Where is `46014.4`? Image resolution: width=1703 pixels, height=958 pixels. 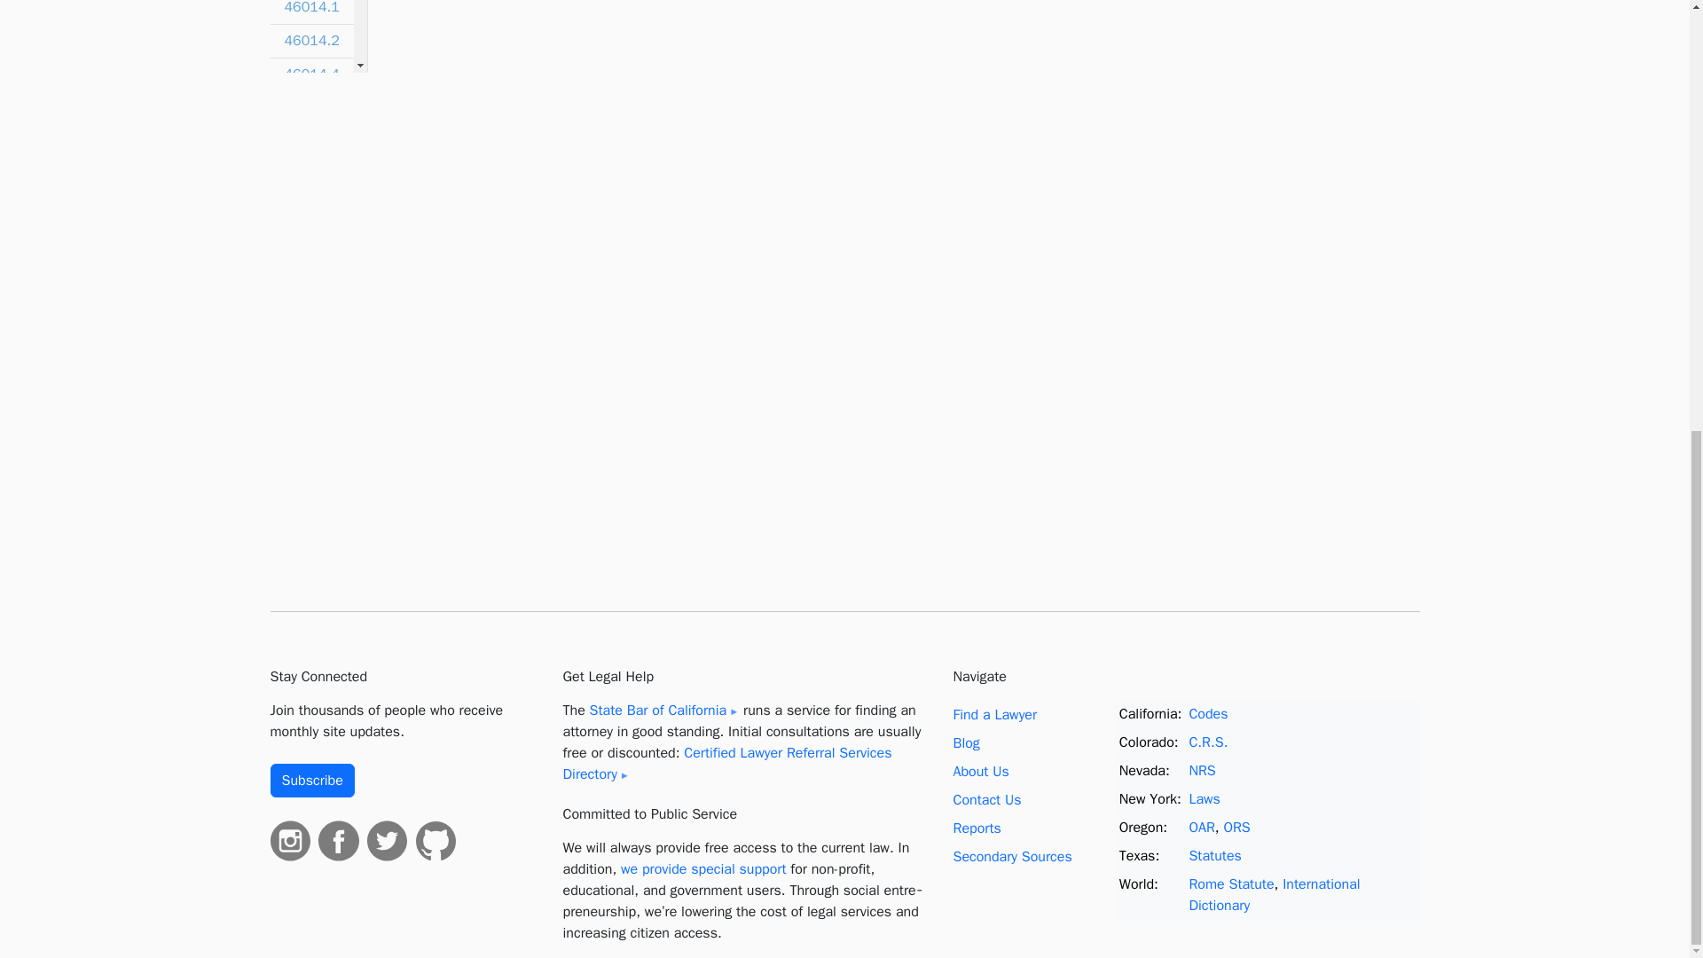 46014.4 is located at coordinates (310, 75).